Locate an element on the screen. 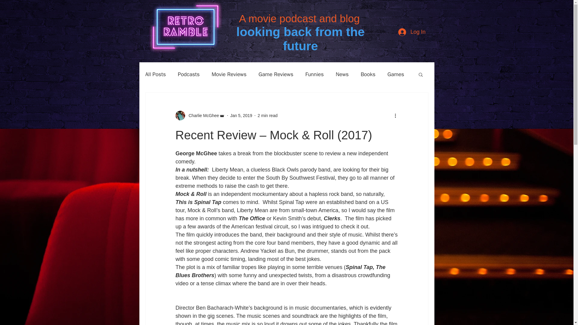 Image resolution: width=578 pixels, height=325 pixels. Game Reviews is located at coordinates (276, 74).